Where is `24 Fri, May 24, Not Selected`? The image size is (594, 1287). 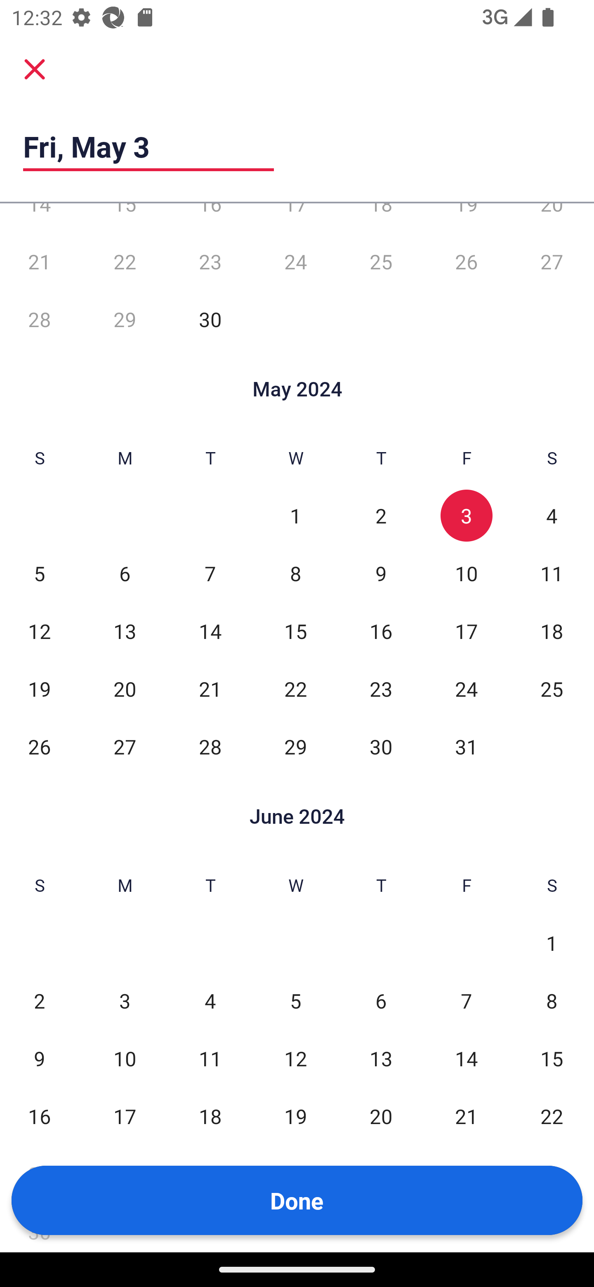 24 Fri, May 24, Not Selected is located at coordinates (466, 689).